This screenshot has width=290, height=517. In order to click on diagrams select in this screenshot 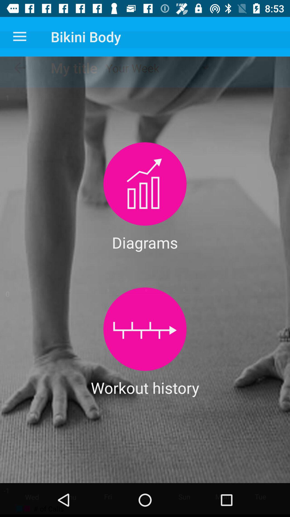, I will do `click(145, 184)`.